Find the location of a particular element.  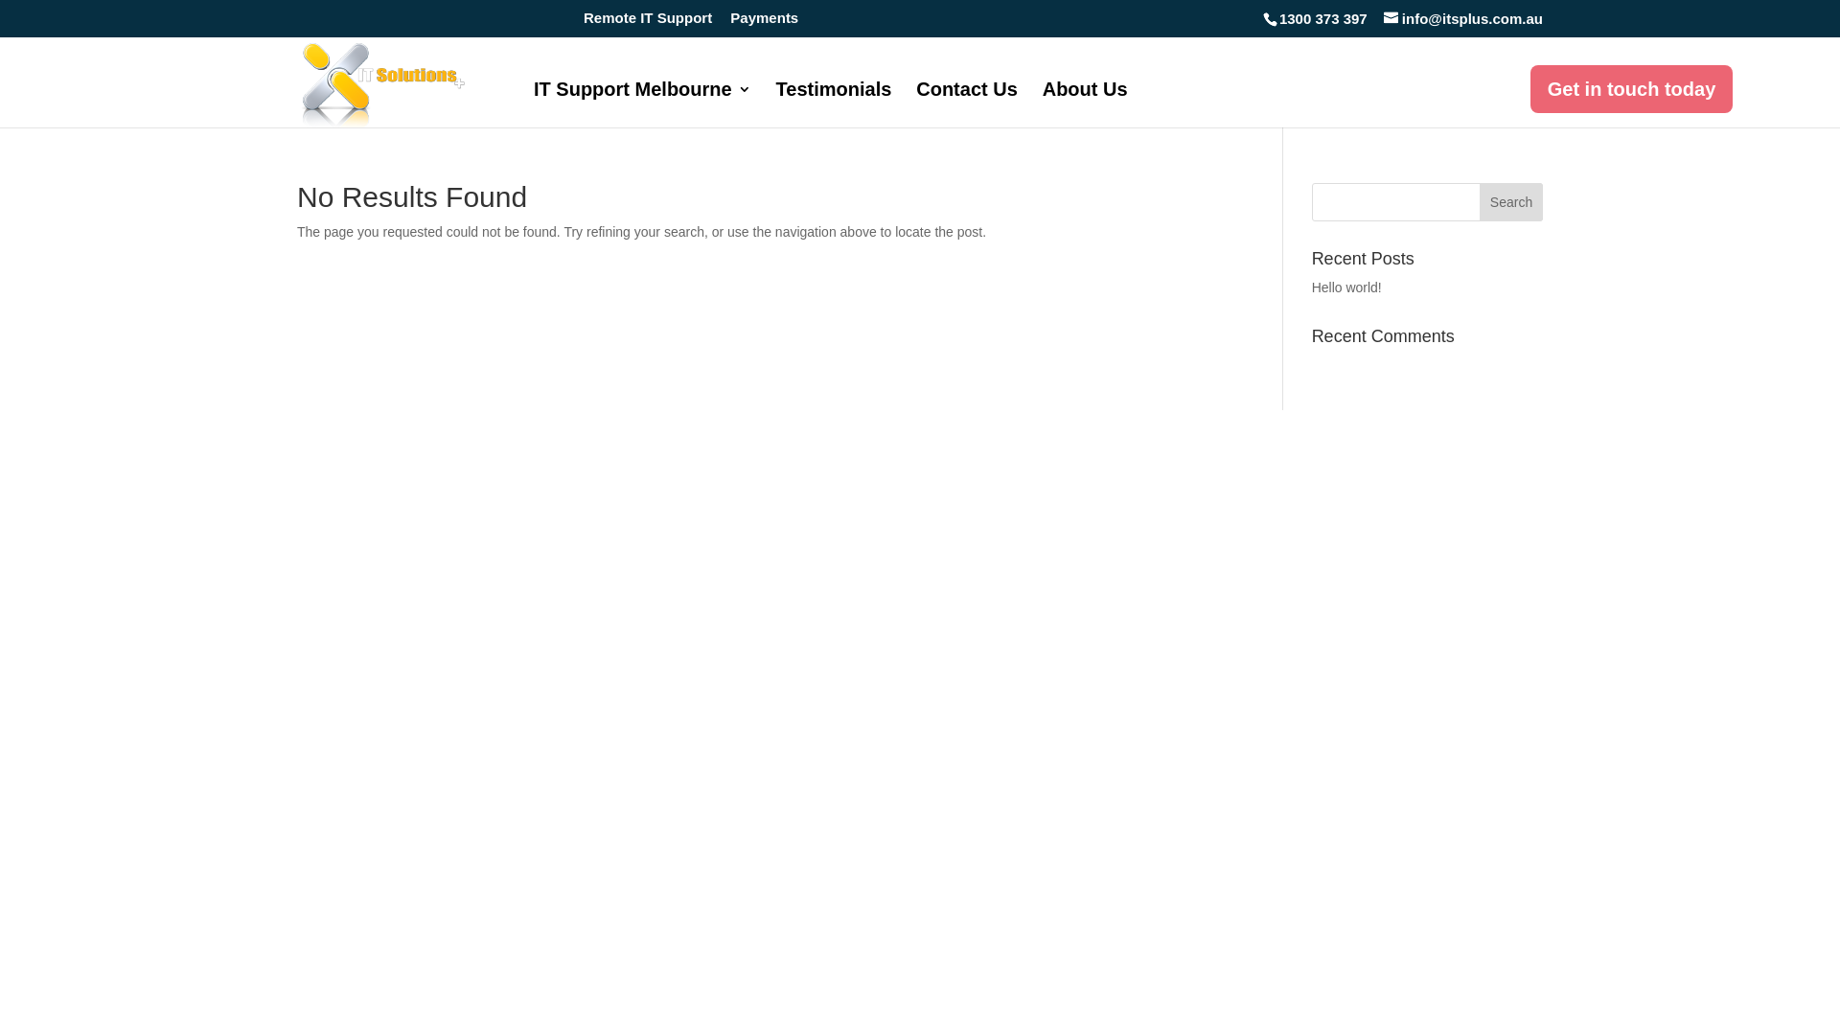

Hello world! is located at coordinates (1347, 287).